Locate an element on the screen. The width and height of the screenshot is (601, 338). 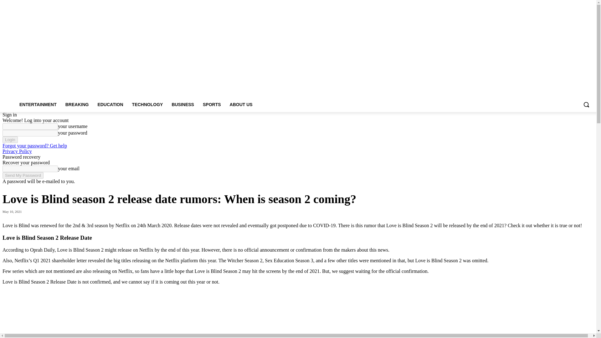
ABOUT US is located at coordinates (241, 104).